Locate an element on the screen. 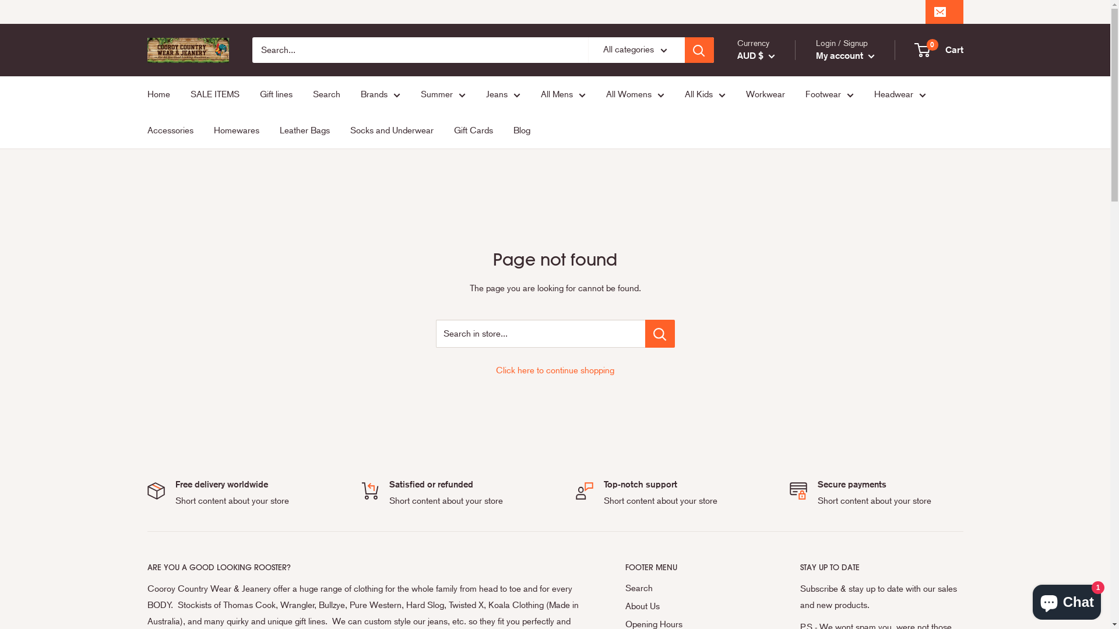 This screenshot has height=629, width=1119. ANG is located at coordinates (773, 253).